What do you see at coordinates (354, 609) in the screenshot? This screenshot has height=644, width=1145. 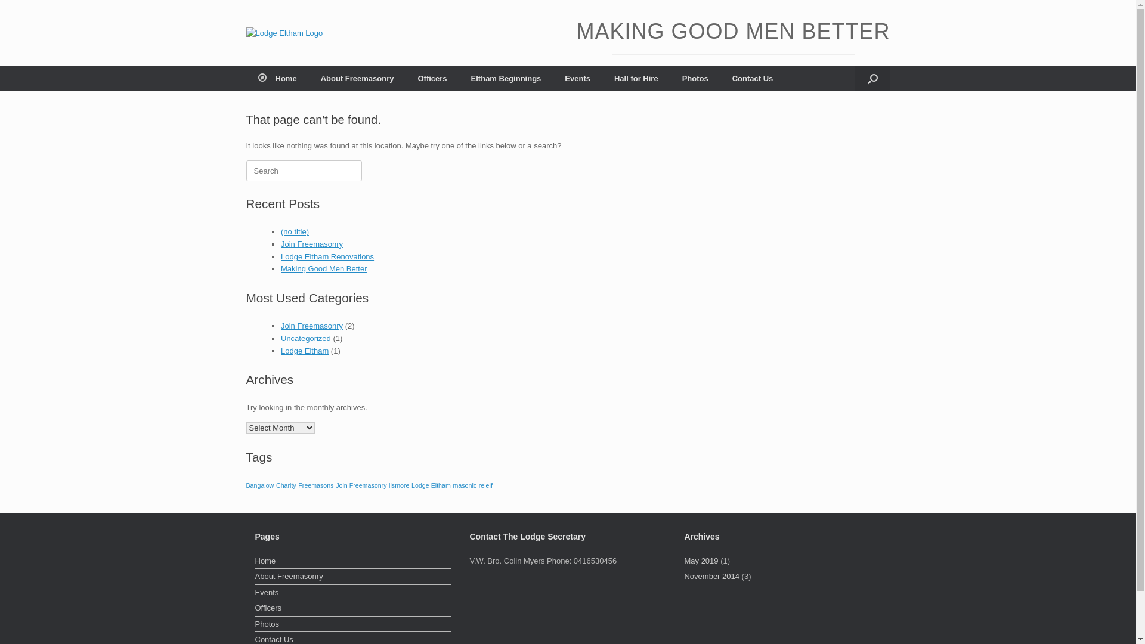 I see `Officers` at bounding box center [354, 609].